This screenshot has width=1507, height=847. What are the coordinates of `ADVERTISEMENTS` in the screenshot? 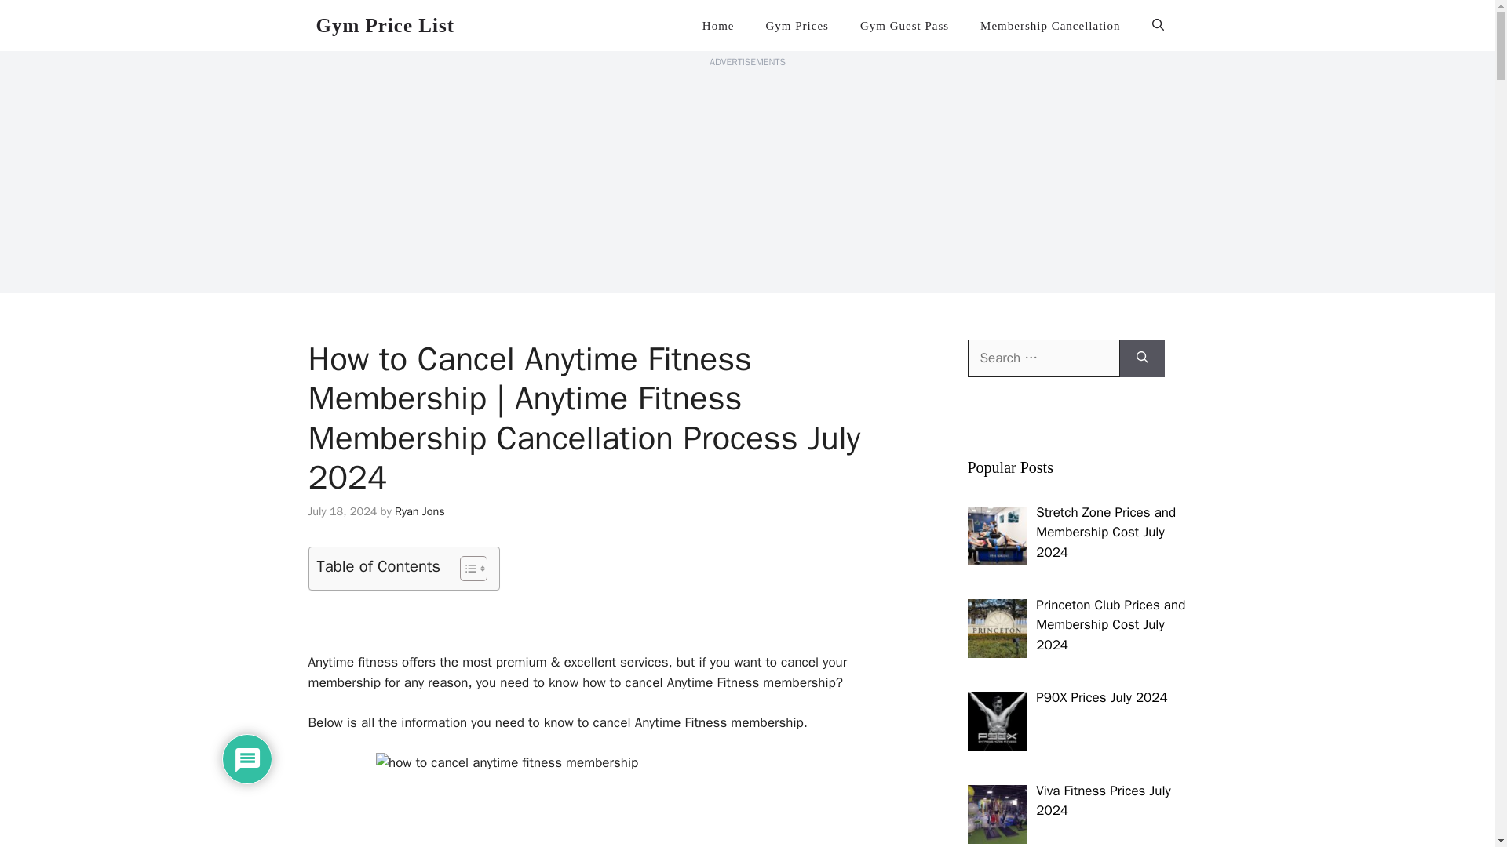 It's located at (747, 62).